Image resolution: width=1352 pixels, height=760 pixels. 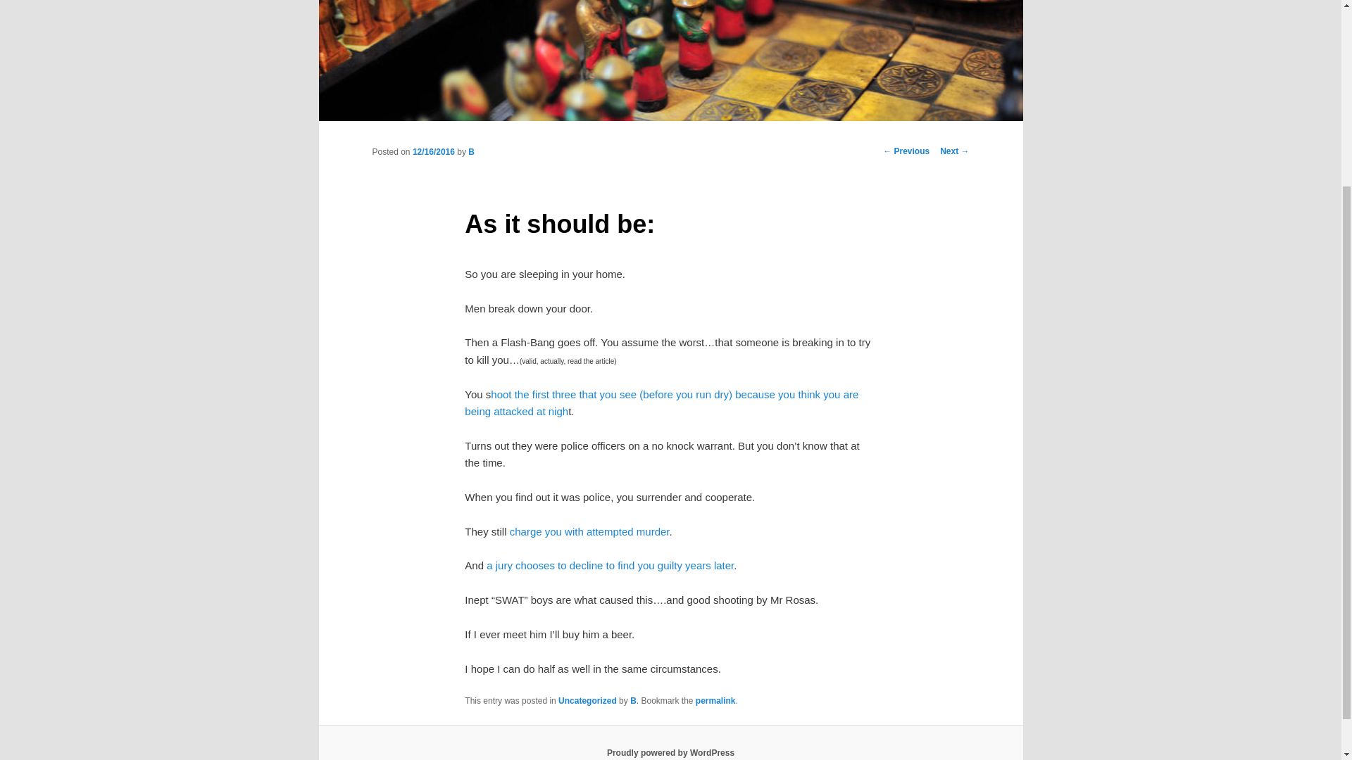 I want to click on Proudly powered by WordPress, so click(x=670, y=752).